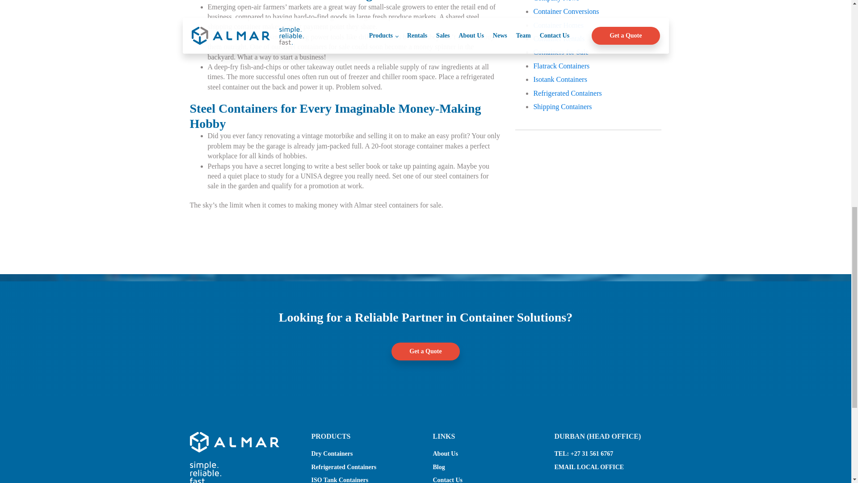 The width and height of the screenshot is (858, 483). What do you see at coordinates (447, 479) in the screenshot?
I see `Contact Us` at bounding box center [447, 479].